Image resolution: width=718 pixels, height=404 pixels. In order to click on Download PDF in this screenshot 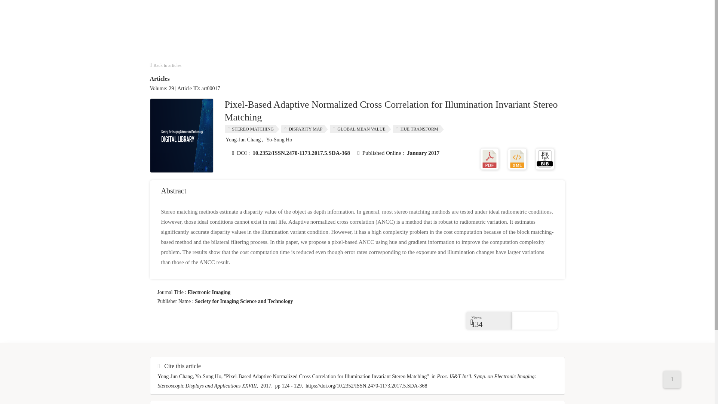, I will do `click(490, 158)`.